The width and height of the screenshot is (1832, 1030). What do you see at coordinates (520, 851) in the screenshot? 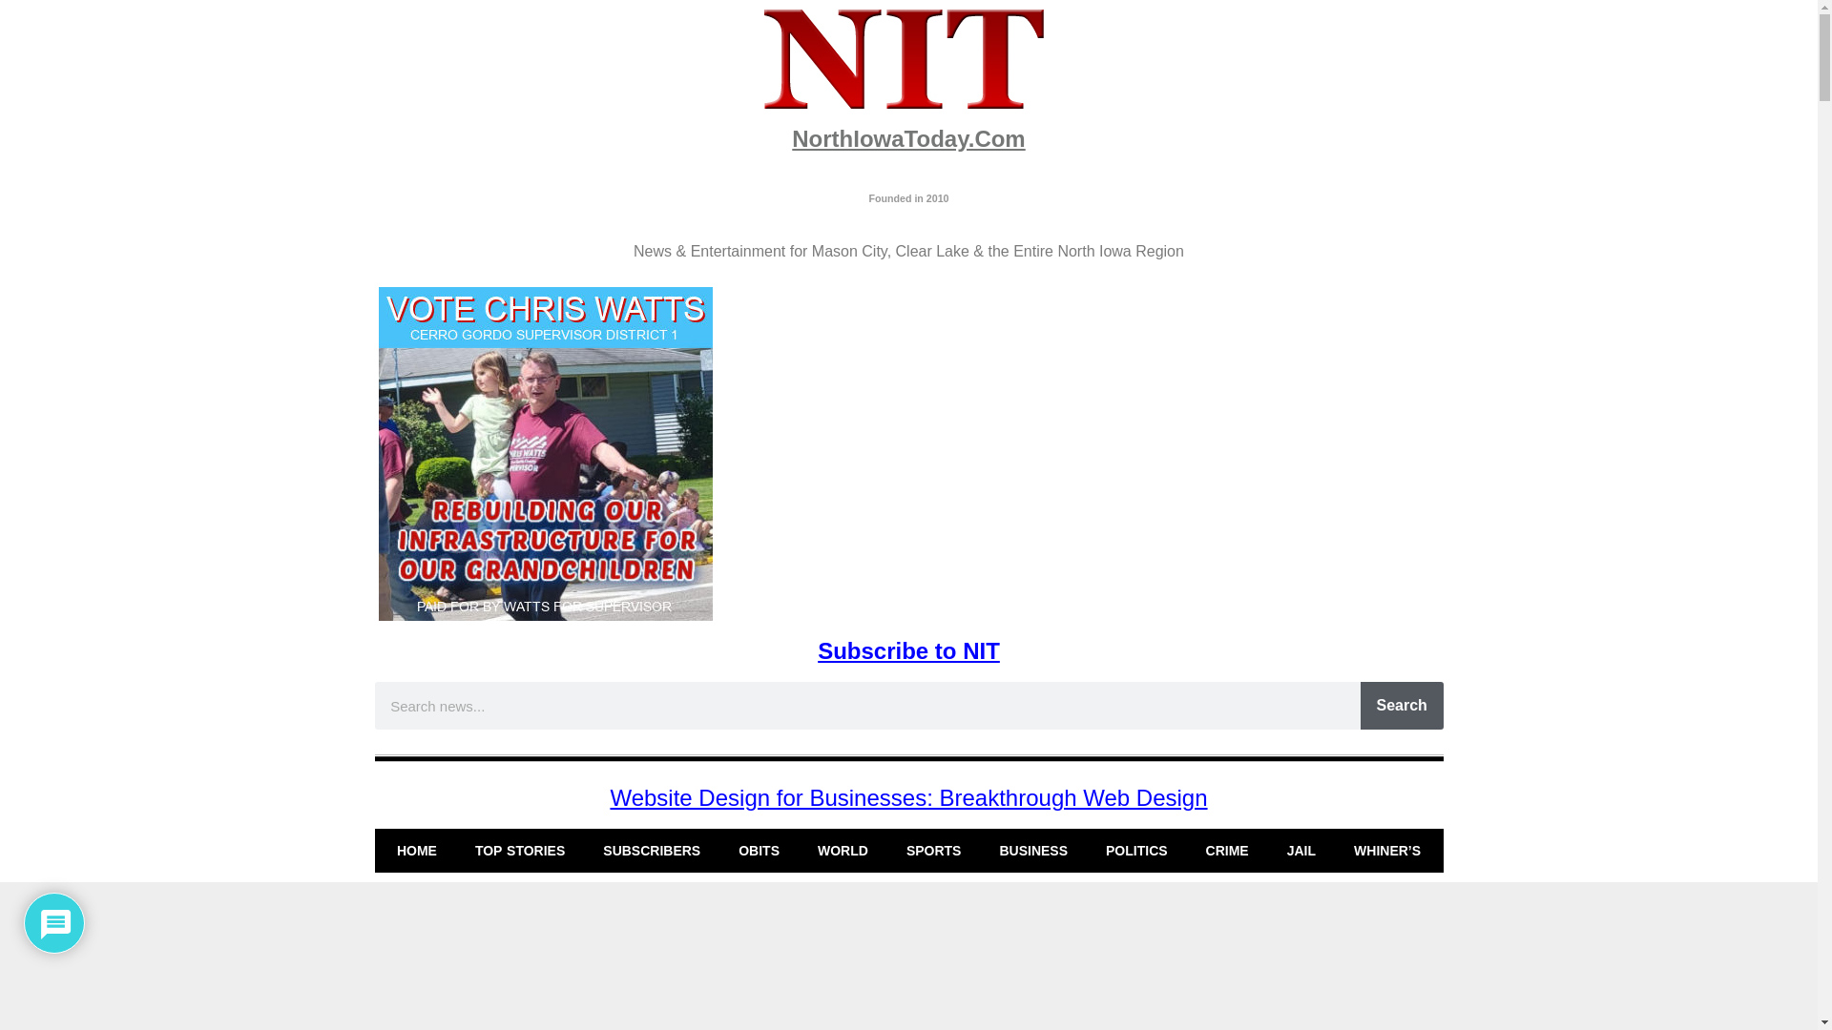
I see `TOP STORIES` at bounding box center [520, 851].